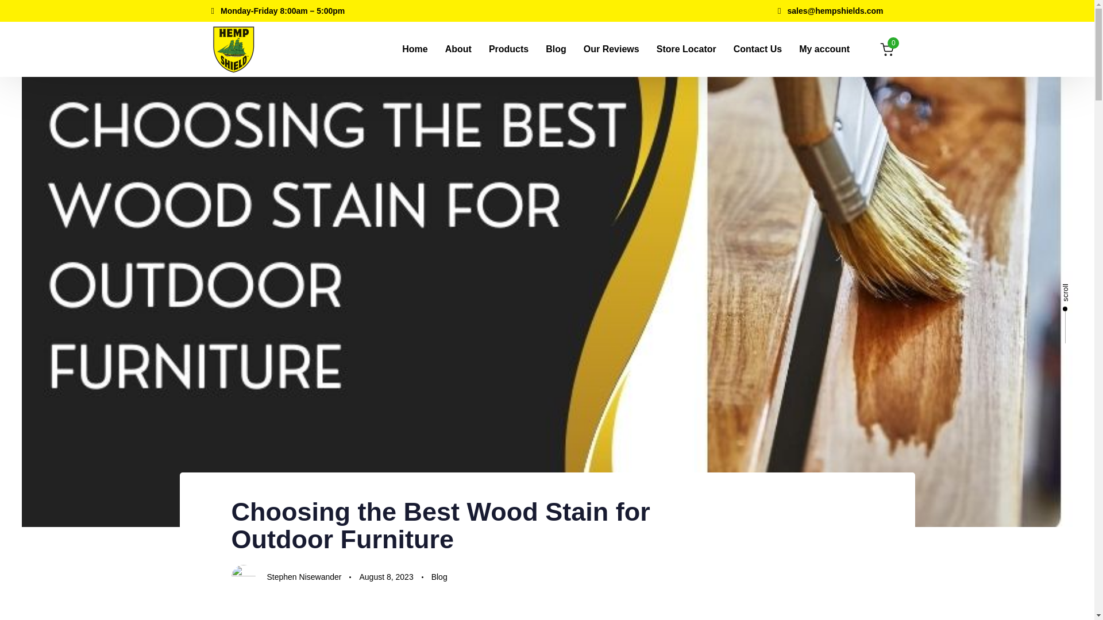 Image resolution: width=1103 pixels, height=620 pixels. Describe the element at coordinates (824, 49) in the screenshot. I see `My account` at that location.